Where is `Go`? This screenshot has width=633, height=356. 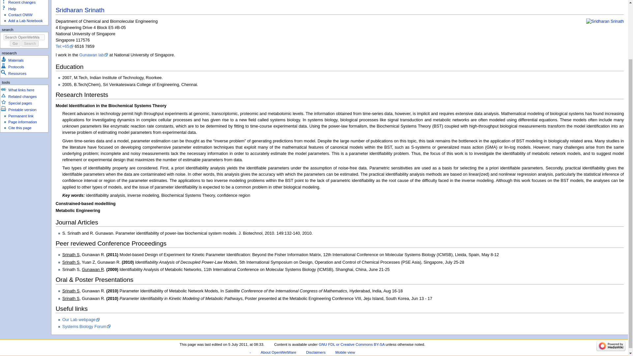 Go is located at coordinates (15, 44).